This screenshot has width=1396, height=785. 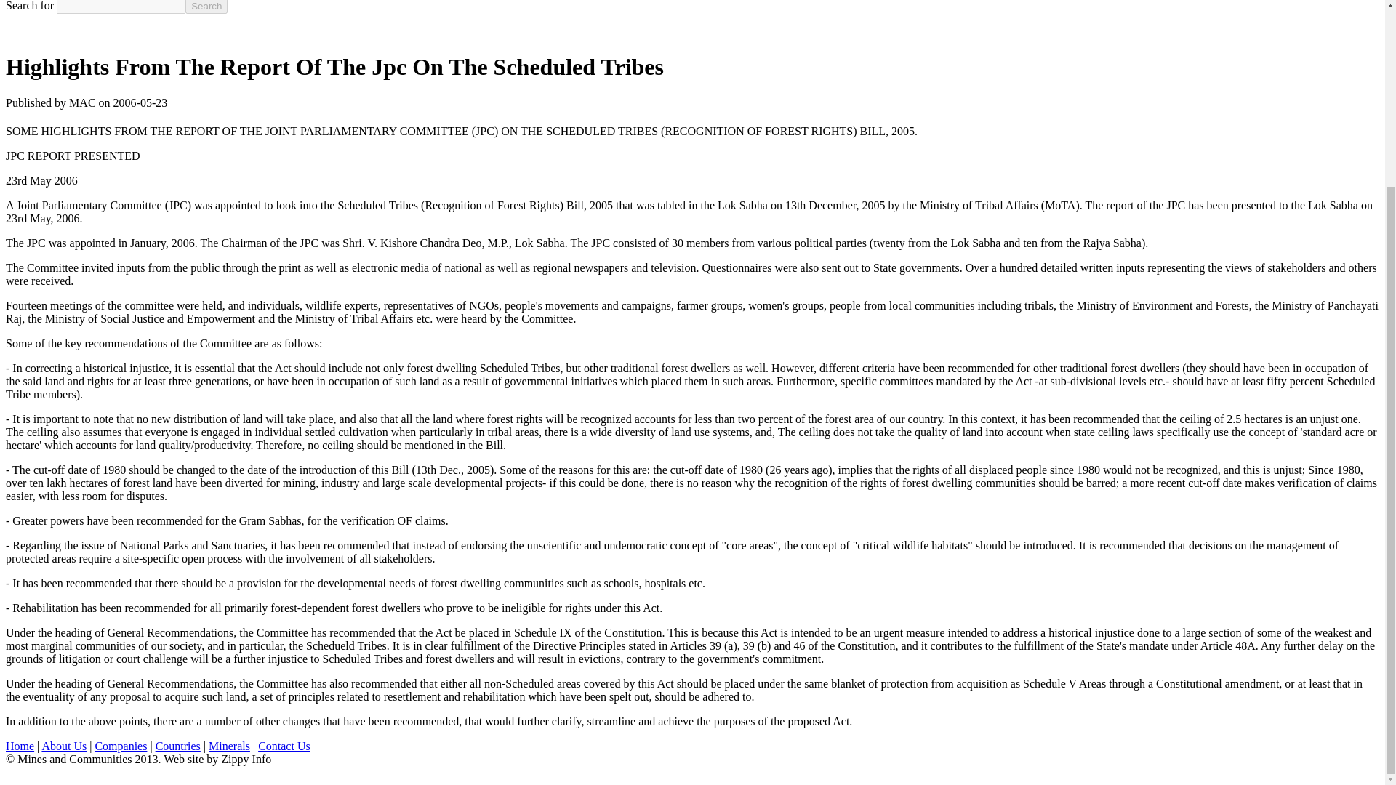 What do you see at coordinates (19, 746) in the screenshot?
I see `Home` at bounding box center [19, 746].